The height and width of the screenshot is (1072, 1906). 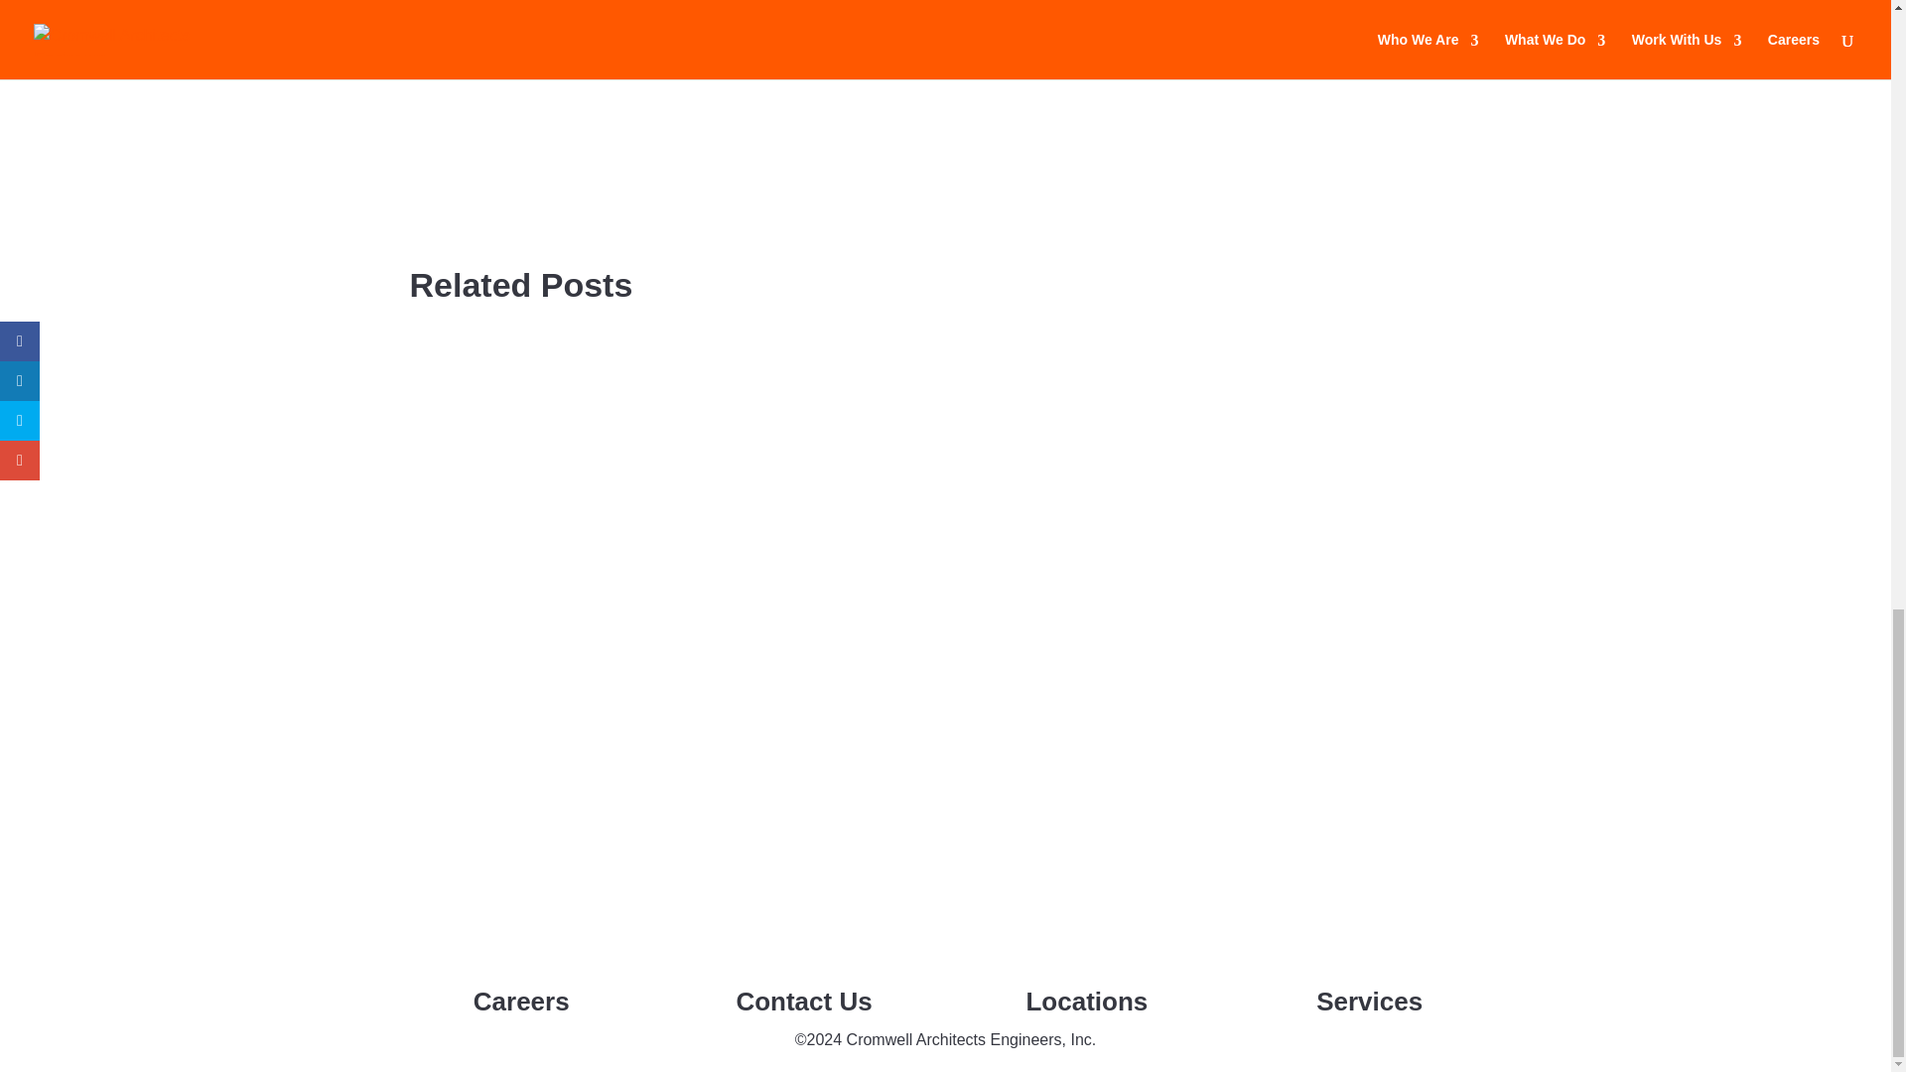 What do you see at coordinates (945, 965) in the screenshot?
I see `Follow on Instagram` at bounding box center [945, 965].